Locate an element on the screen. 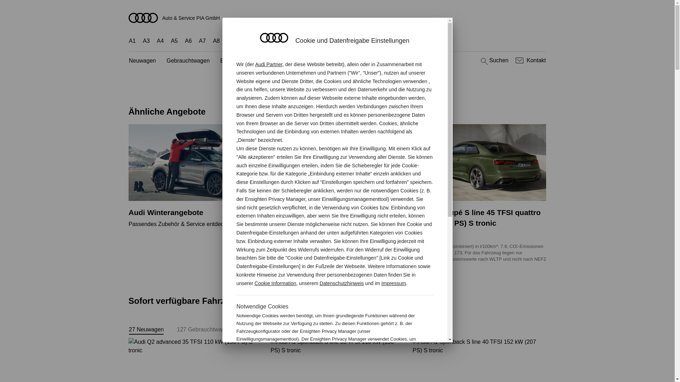 This screenshot has width=680, height=382. Cookie Information is located at coordinates (396, 362).